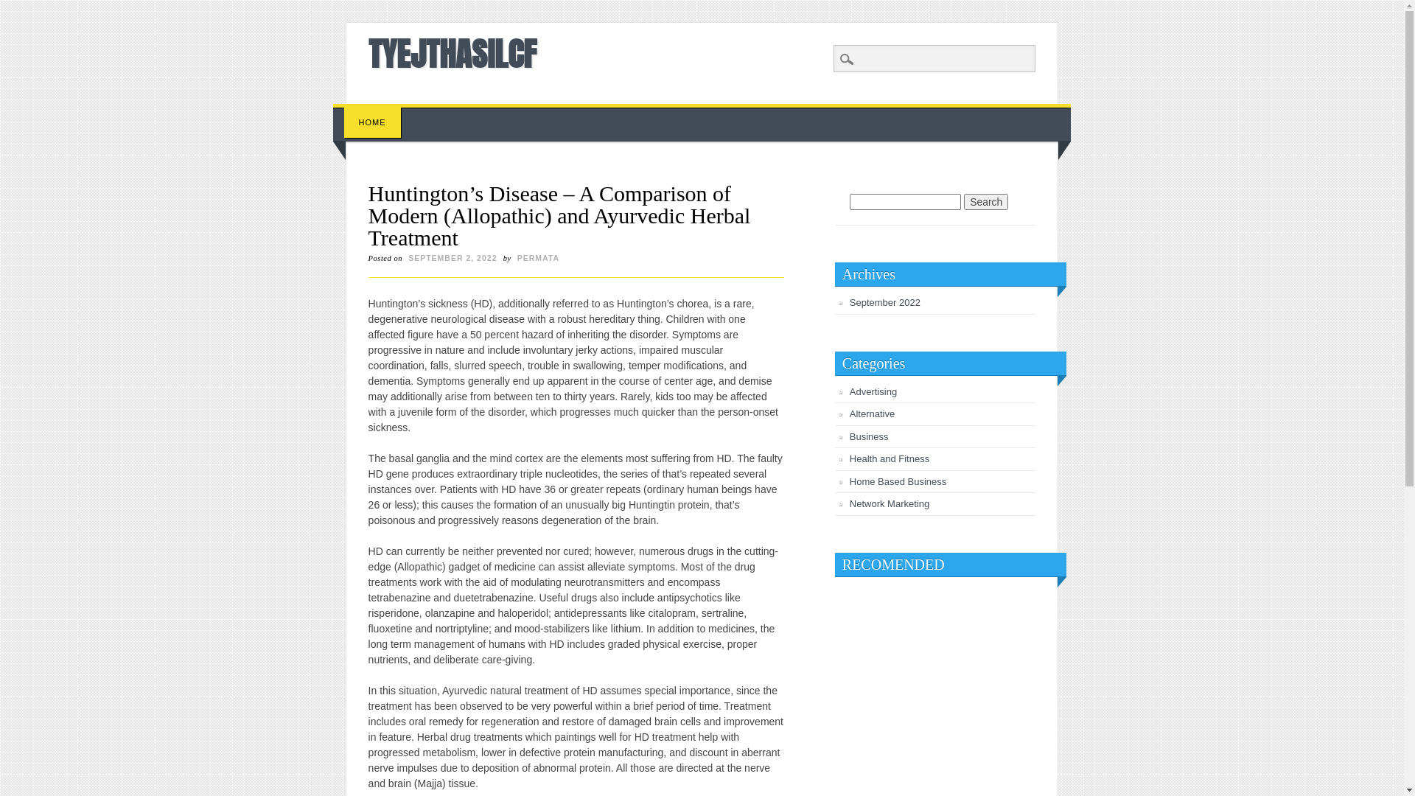 The image size is (1415, 796). I want to click on Search, so click(22, 8).